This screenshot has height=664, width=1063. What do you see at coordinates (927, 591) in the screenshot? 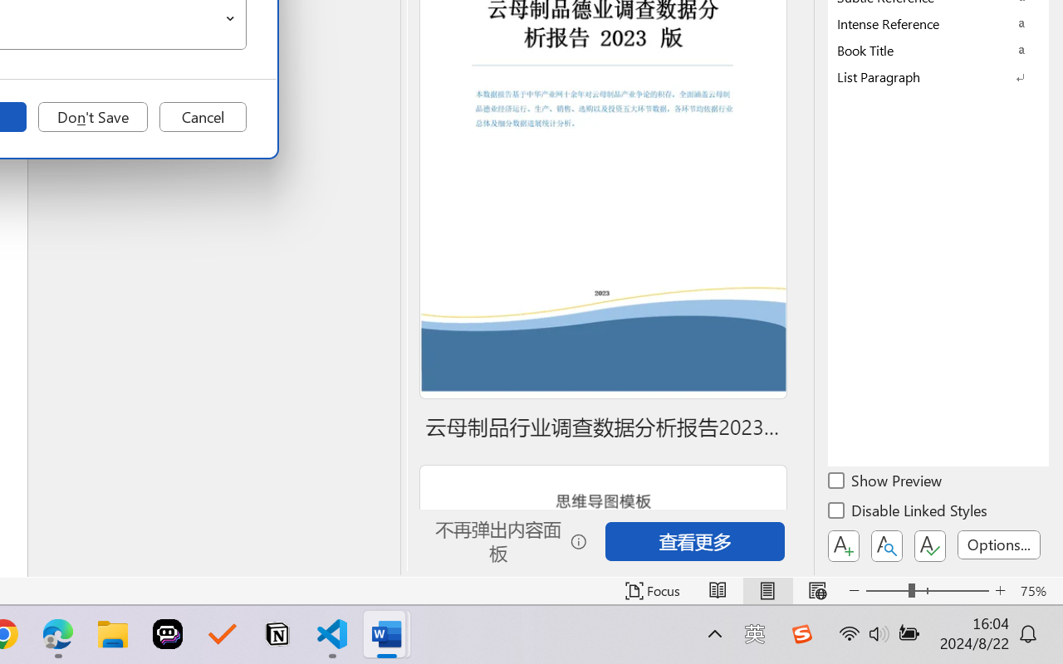
I see `Zoom` at bounding box center [927, 591].